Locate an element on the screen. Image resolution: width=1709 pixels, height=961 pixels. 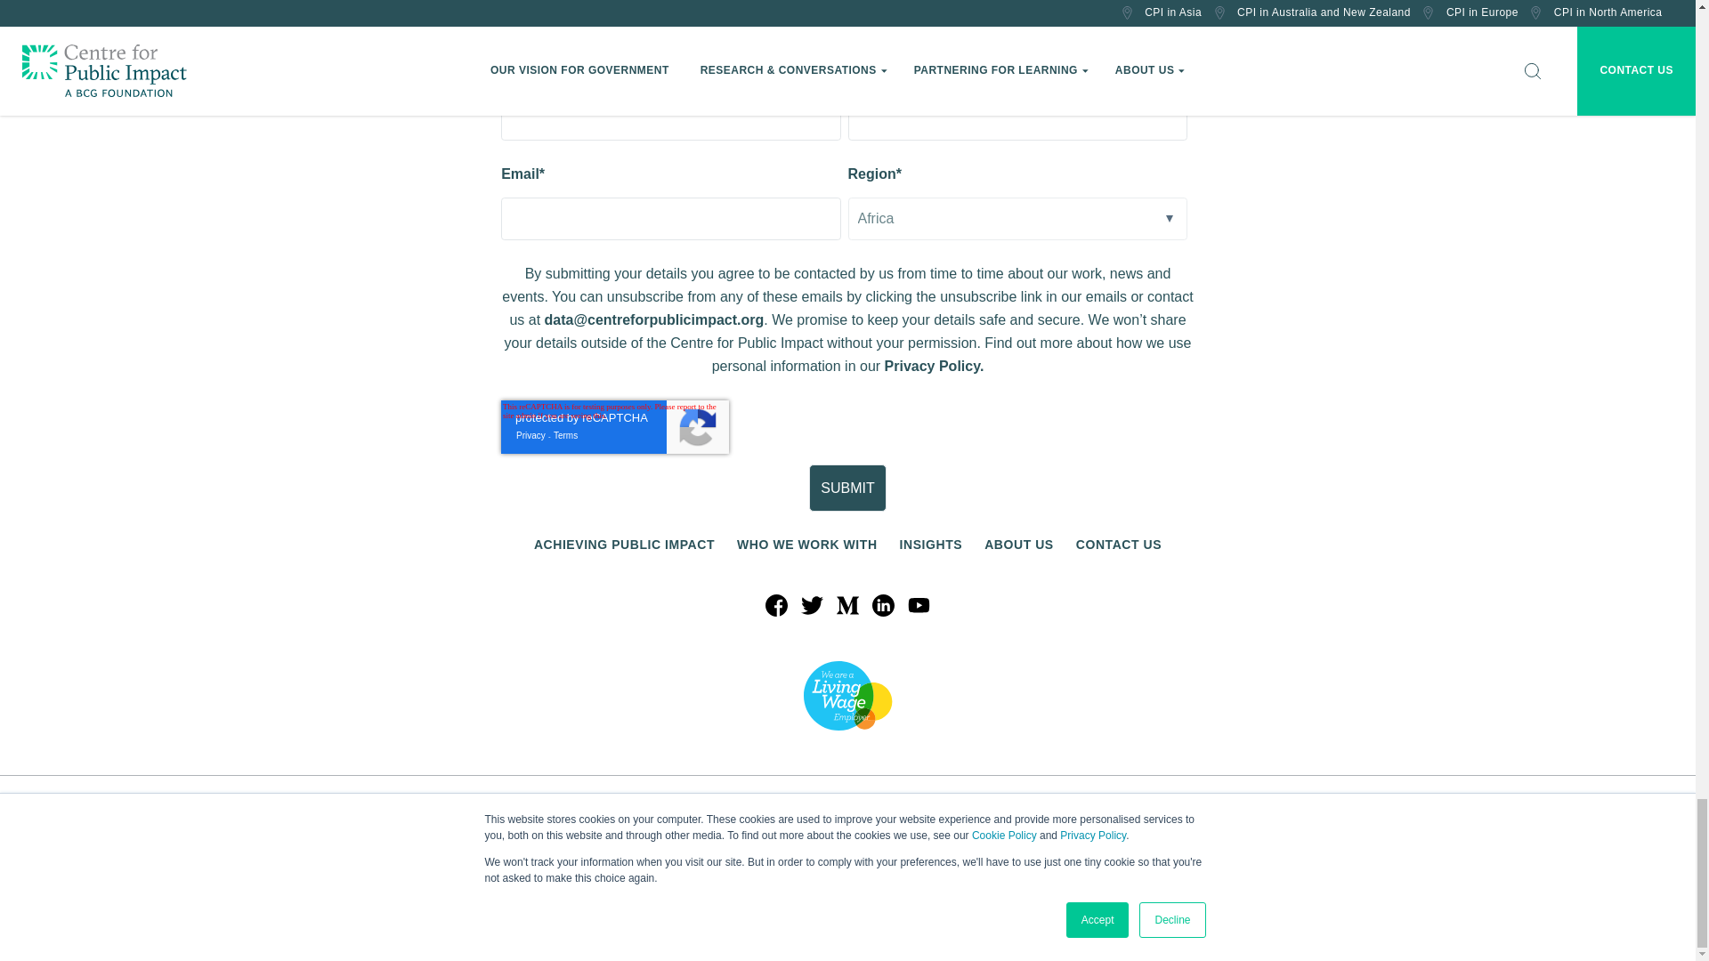
Submit is located at coordinates (847, 488).